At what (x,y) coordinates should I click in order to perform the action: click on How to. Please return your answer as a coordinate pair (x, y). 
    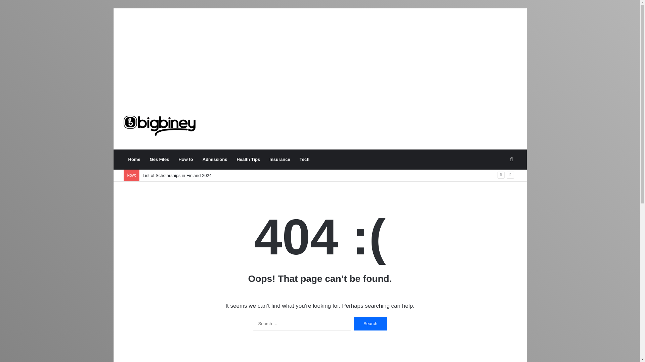
    Looking at the image, I should click on (185, 160).